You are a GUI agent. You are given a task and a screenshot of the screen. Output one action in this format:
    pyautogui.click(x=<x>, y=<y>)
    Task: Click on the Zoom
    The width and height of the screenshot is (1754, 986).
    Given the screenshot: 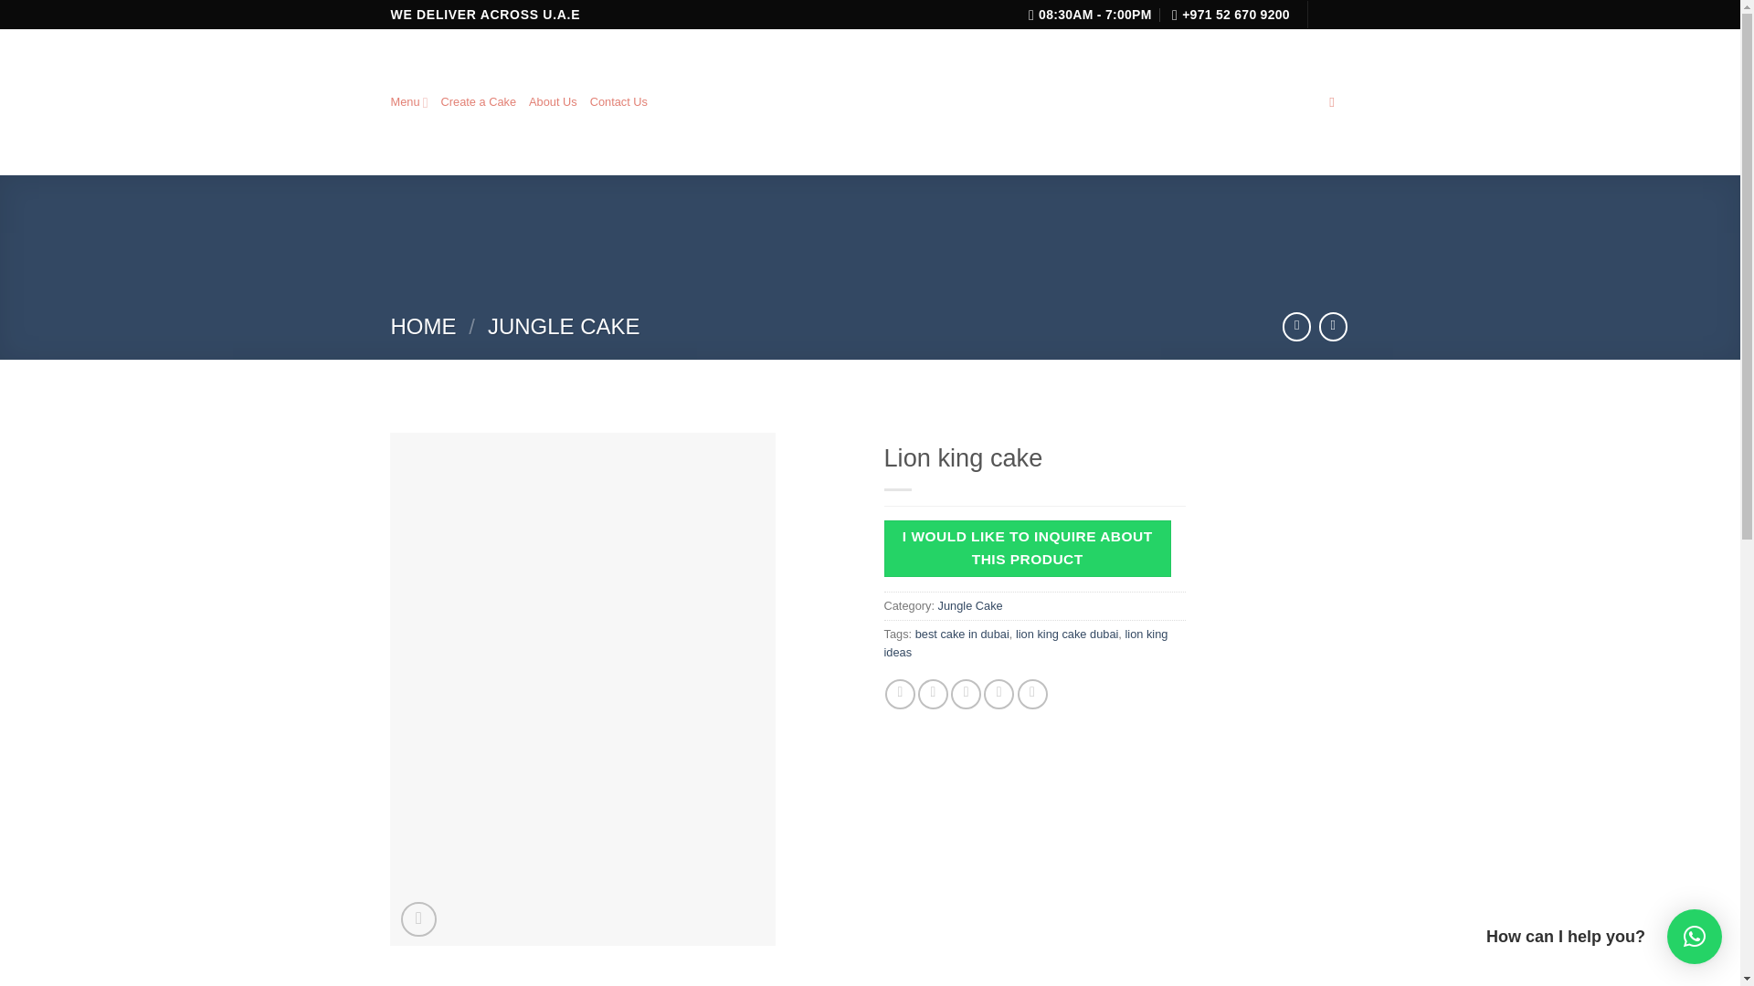 What is the action you would take?
    pyautogui.click(x=418, y=920)
    